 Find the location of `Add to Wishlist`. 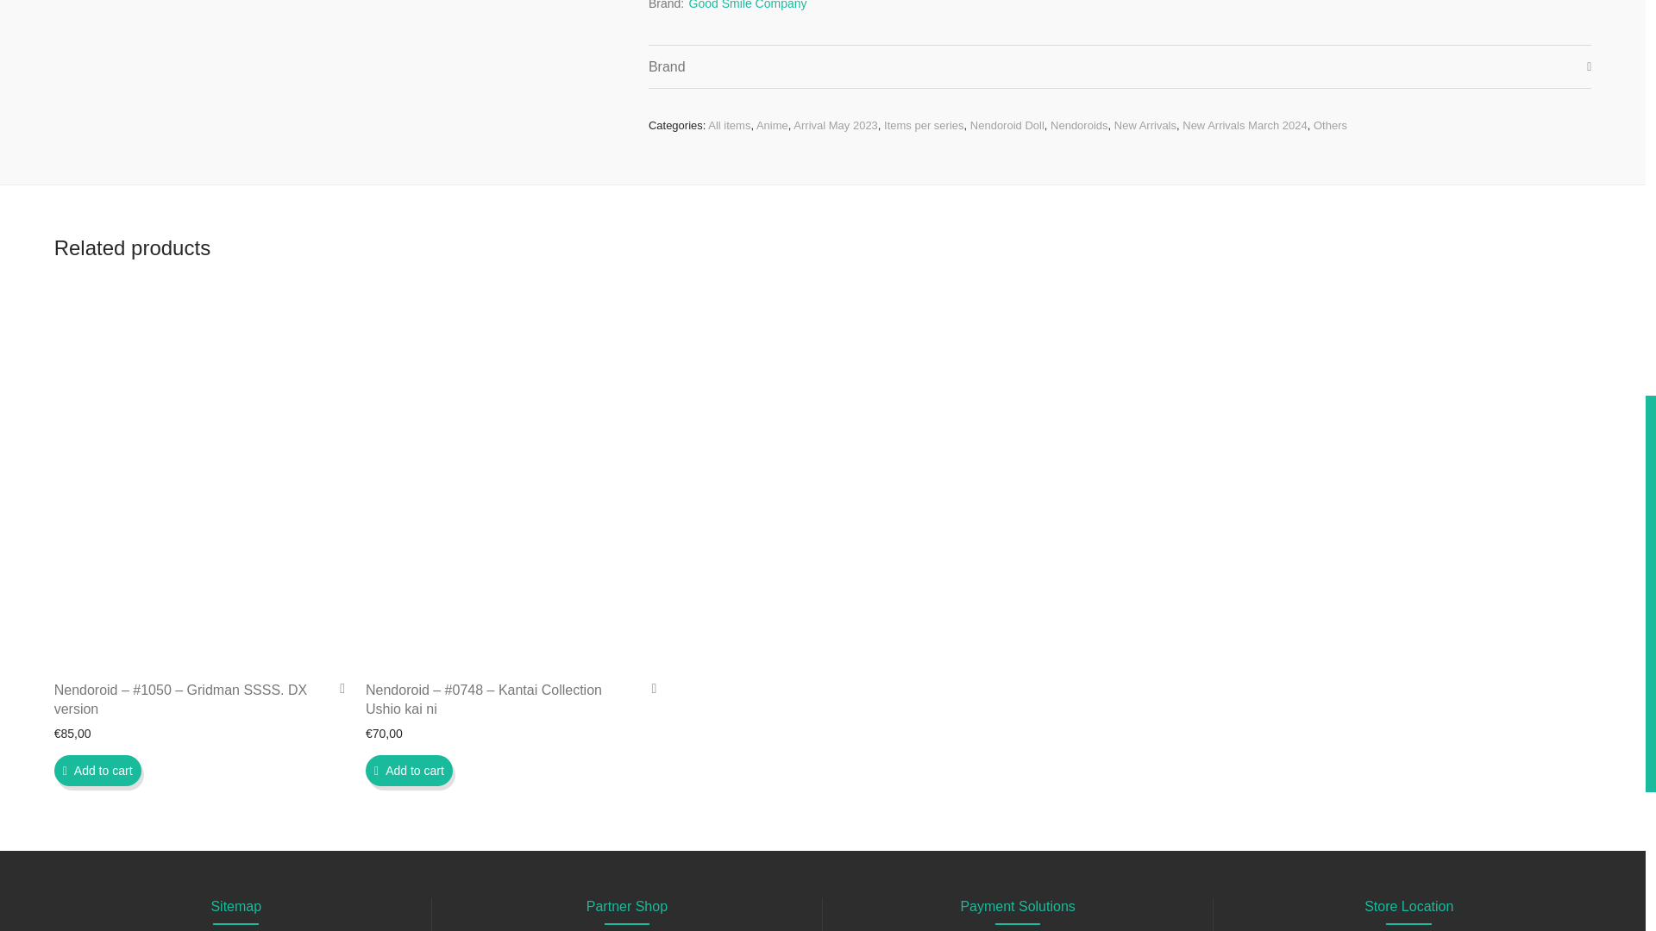

Add to Wishlist is located at coordinates (647, 688).